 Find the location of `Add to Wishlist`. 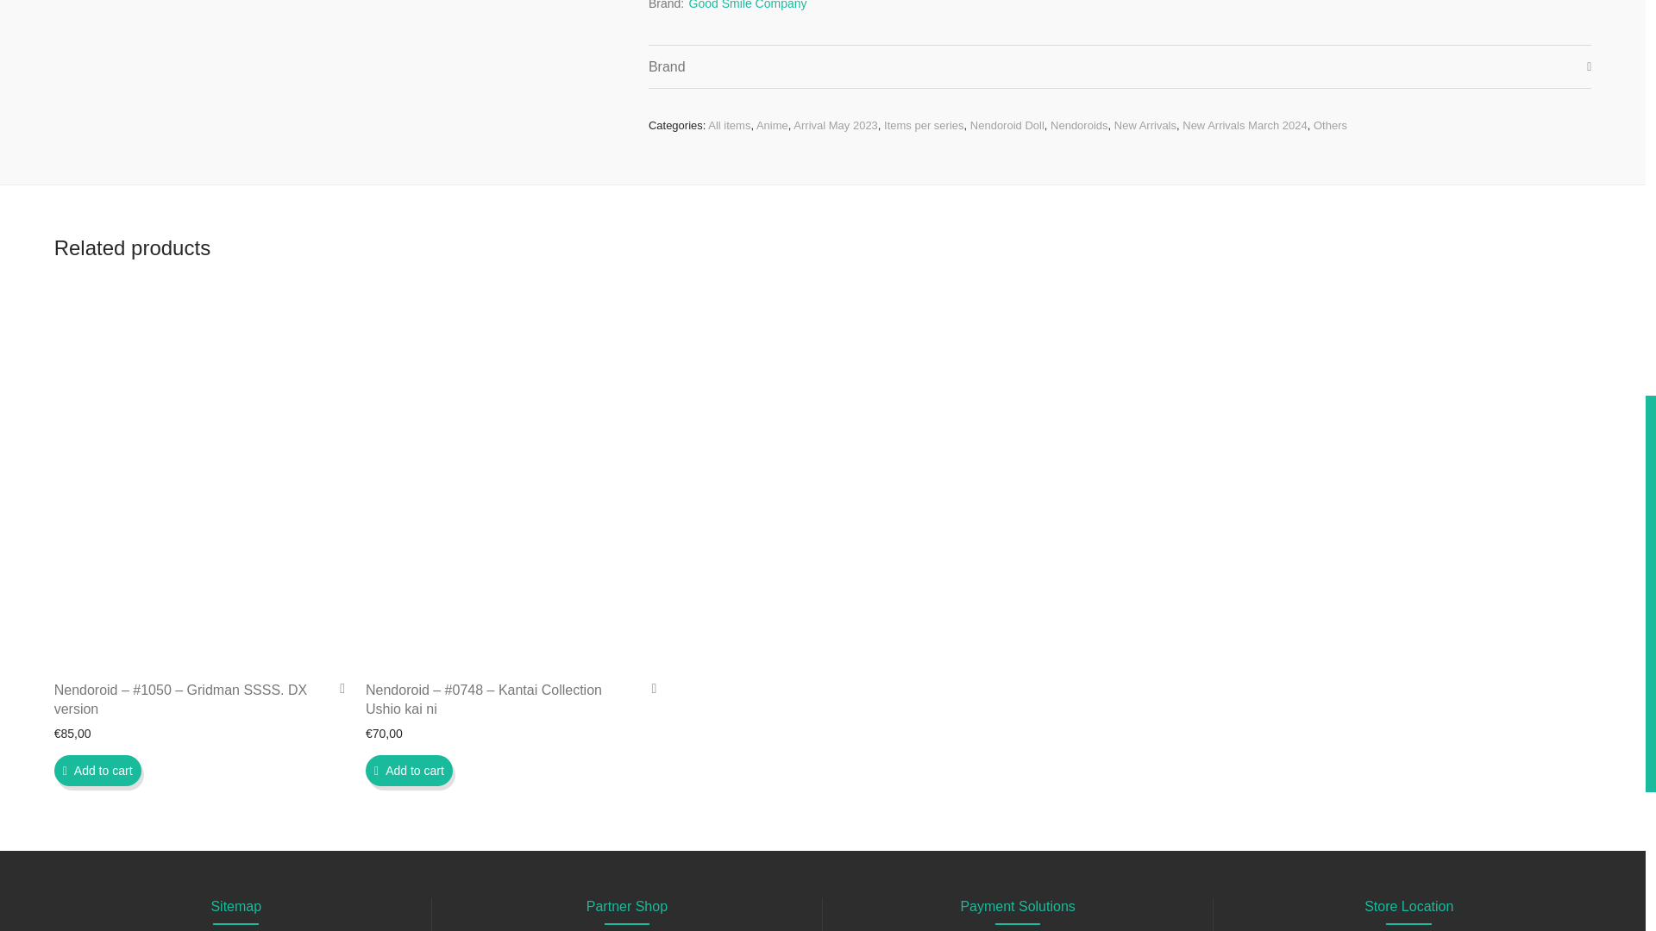

Add to Wishlist is located at coordinates (647, 688).